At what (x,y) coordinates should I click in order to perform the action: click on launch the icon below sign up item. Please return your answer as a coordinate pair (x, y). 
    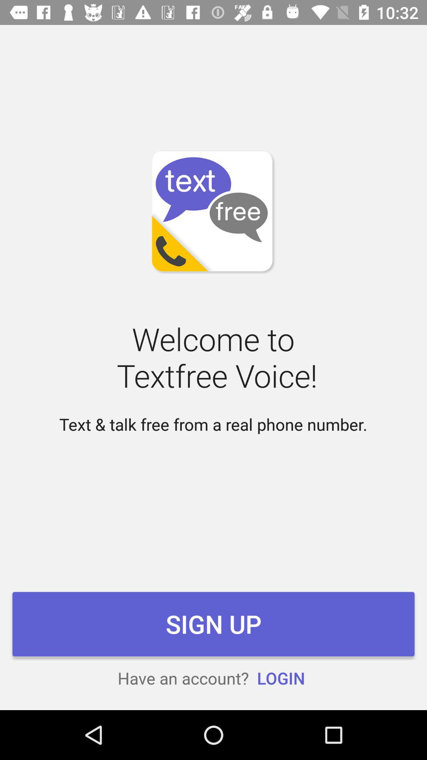
    Looking at the image, I should click on (281, 678).